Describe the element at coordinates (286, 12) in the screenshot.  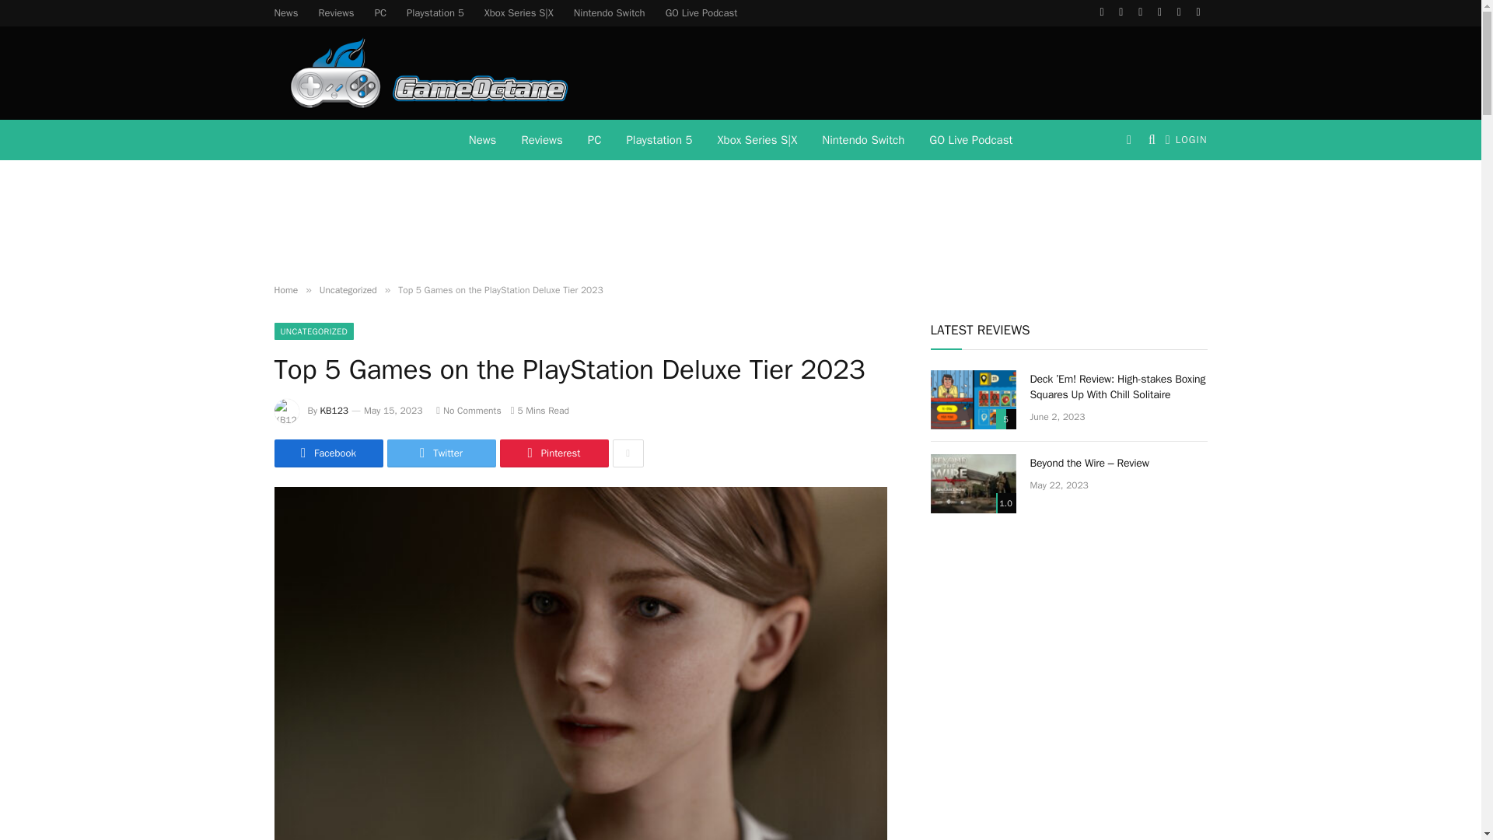
I see `News` at that location.